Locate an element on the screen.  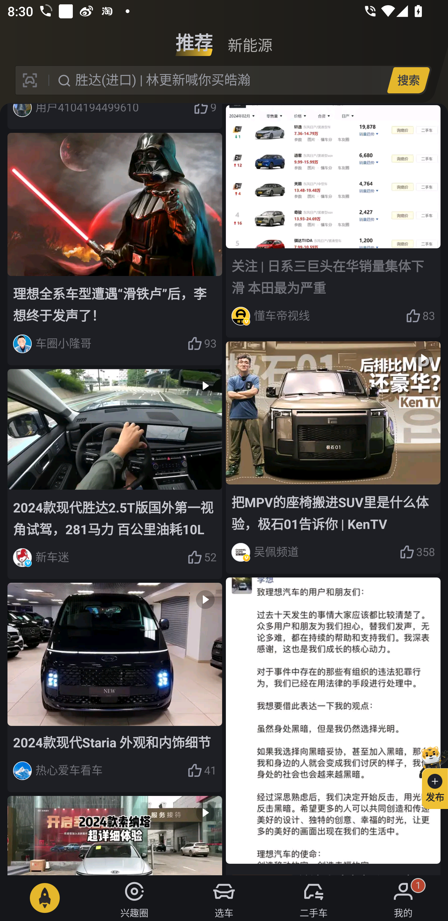
 热榜第3名 关注丨李想疑似回应MEGA被抹黑：用法律手段对抗有组织的犯罪行为 is located at coordinates (333, 726).